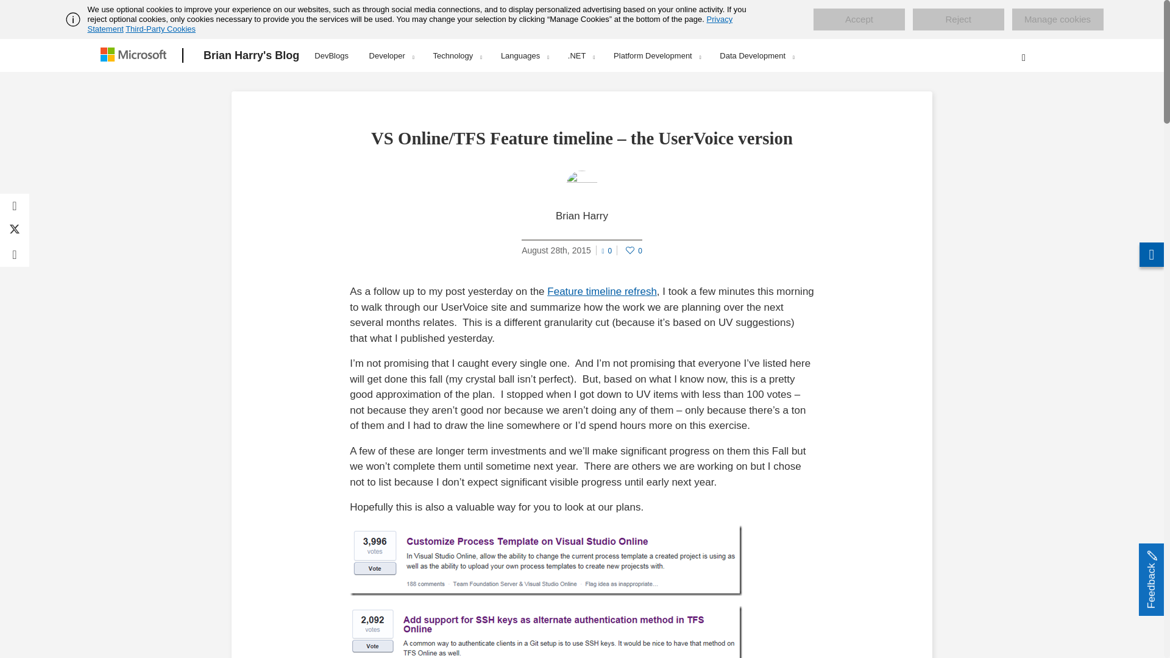 The image size is (1170, 658). What do you see at coordinates (15, 205) in the screenshot?
I see `Share on Facebook` at bounding box center [15, 205].